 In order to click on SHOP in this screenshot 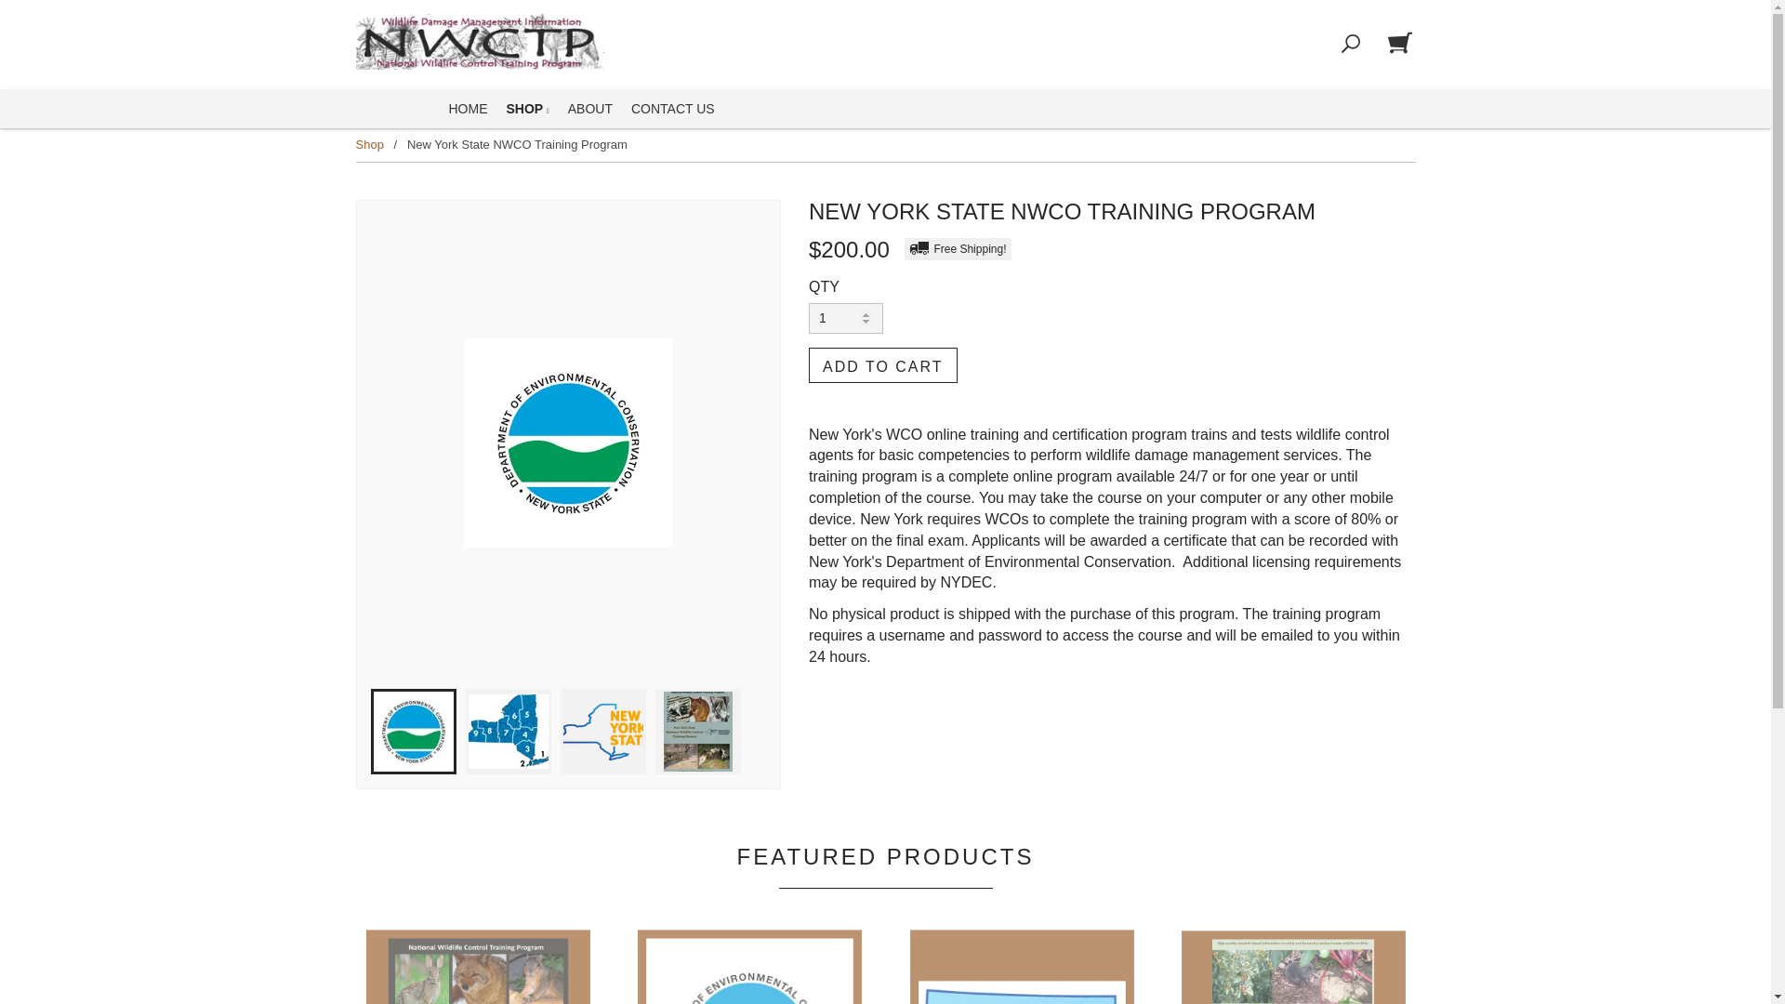, I will do `click(526, 110)`.